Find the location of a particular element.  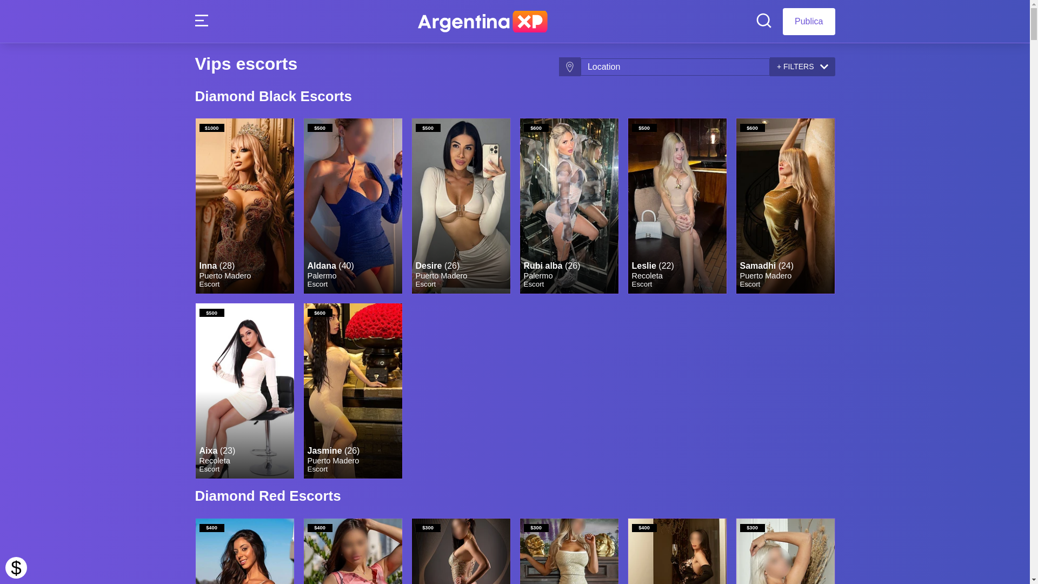

Puerto Madero is located at coordinates (766, 276).